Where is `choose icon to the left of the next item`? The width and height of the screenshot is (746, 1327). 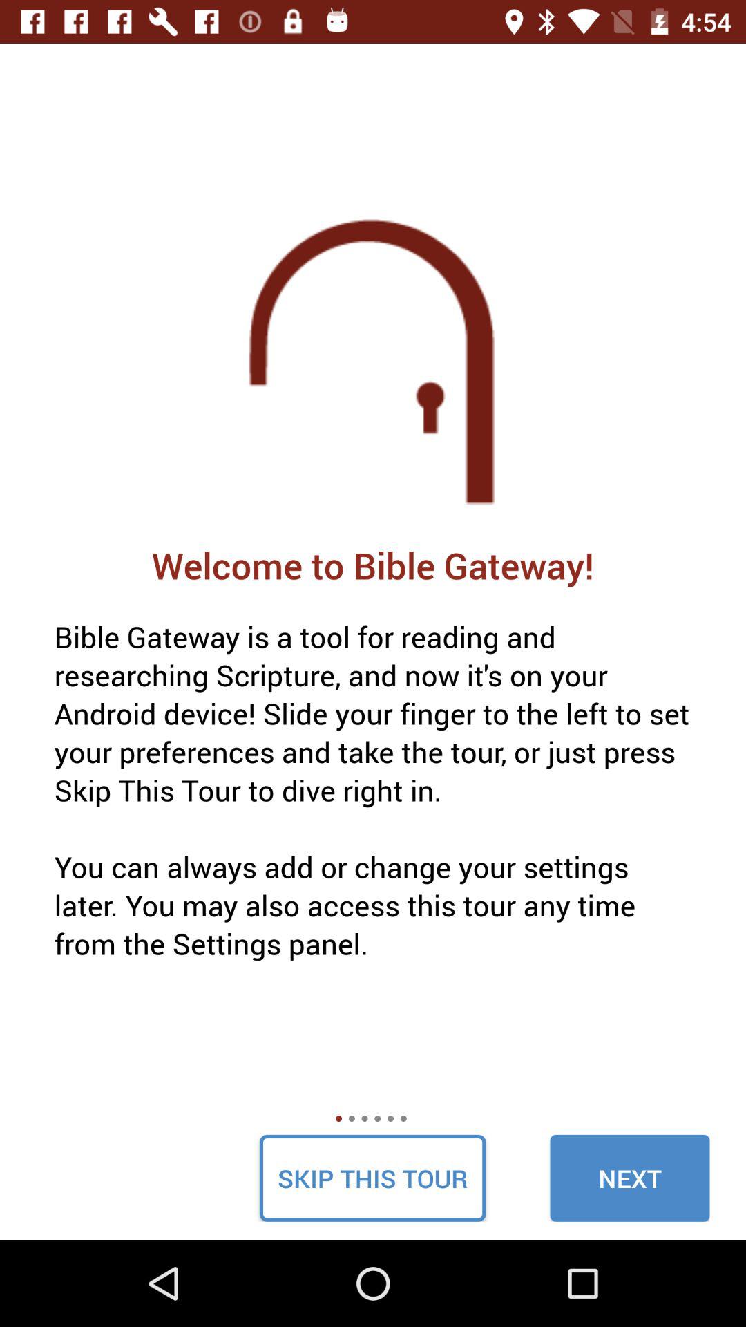
choose icon to the left of the next item is located at coordinates (372, 1178).